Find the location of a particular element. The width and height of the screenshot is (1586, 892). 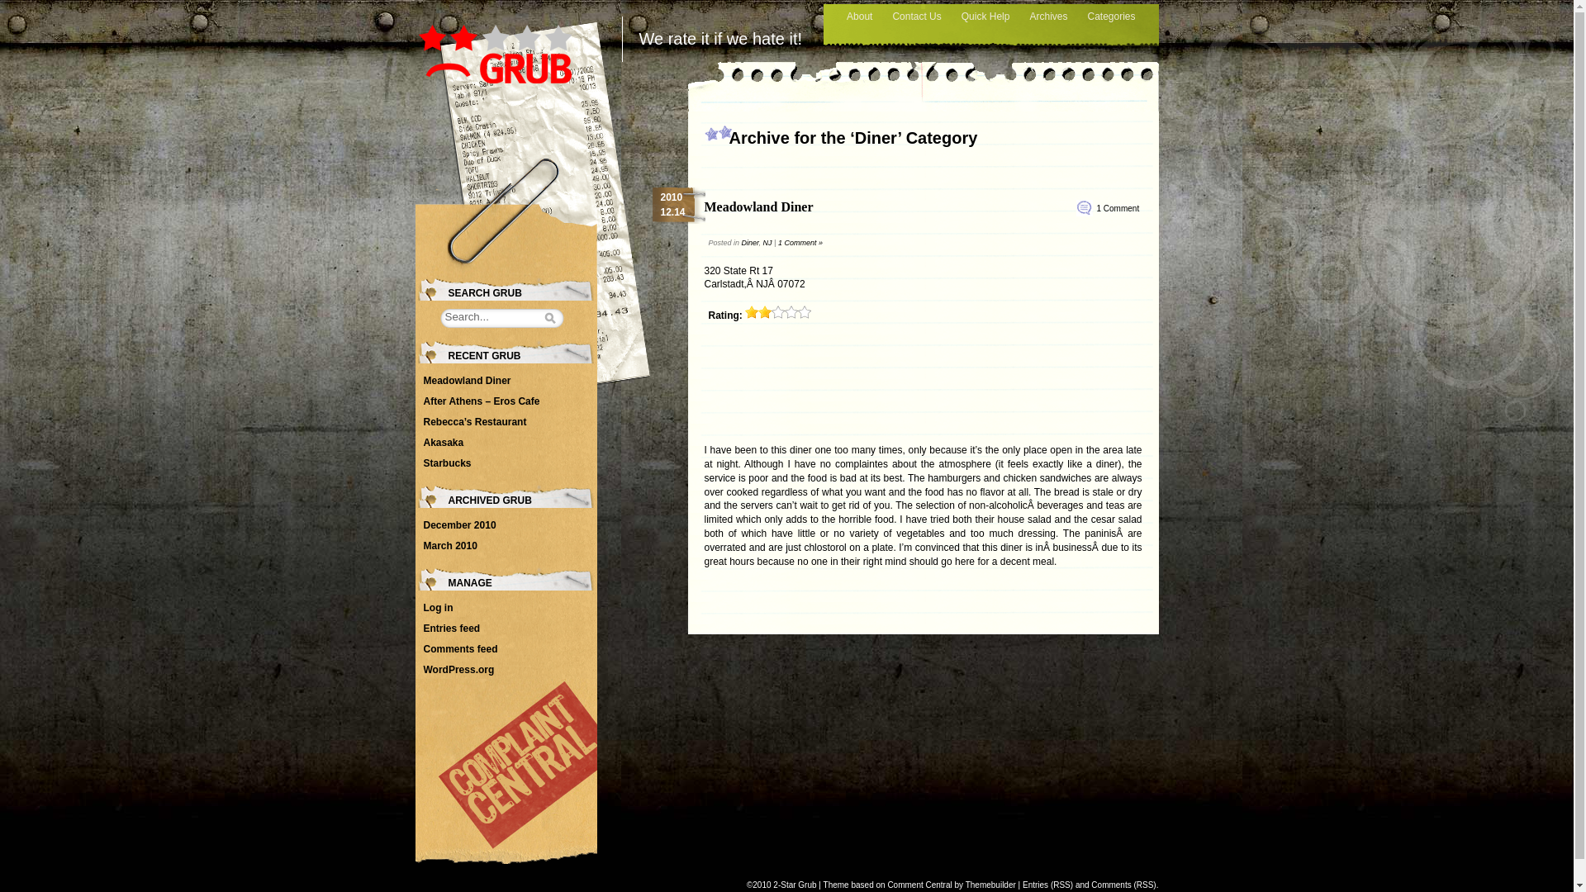

Starbucks is located at coordinates (447, 463).